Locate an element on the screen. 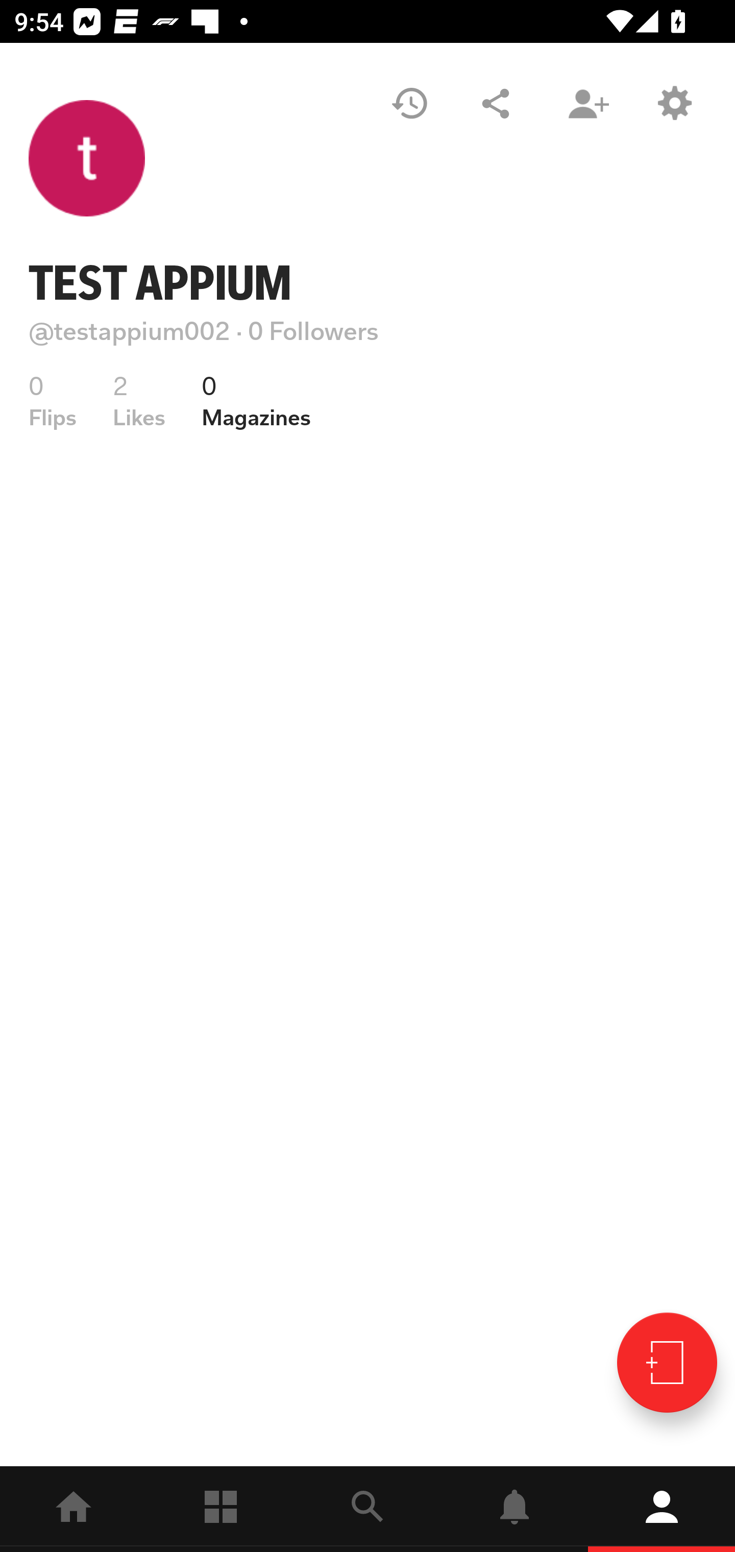  Find Friends is located at coordinates (588, 103).